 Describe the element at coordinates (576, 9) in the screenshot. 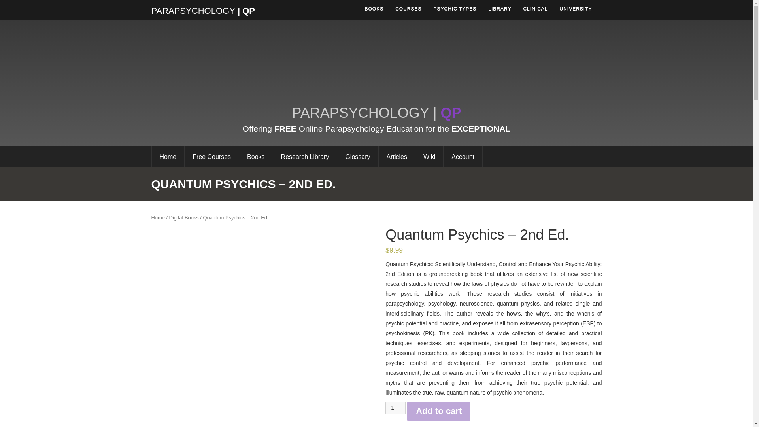

I see `UNIVERSITY` at that location.